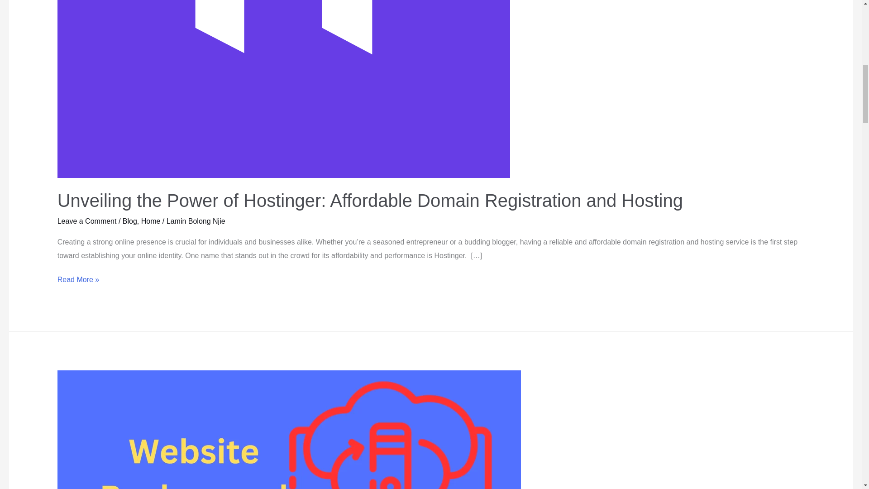  I want to click on View all posts by Lamin Bolong Njie, so click(196, 221).